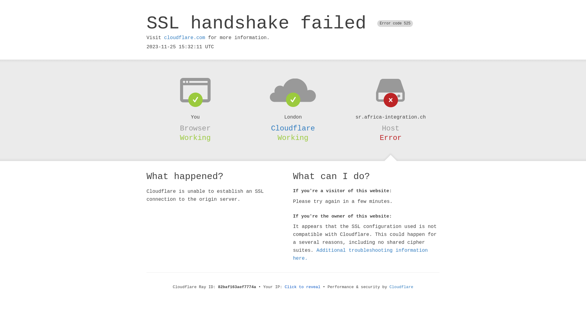 The height and width of the screenshot is (330, 586). What do you see at coordinates (293, 128) in the screenshot?
I see `Cloudflare` at bounding box center [293, 128].